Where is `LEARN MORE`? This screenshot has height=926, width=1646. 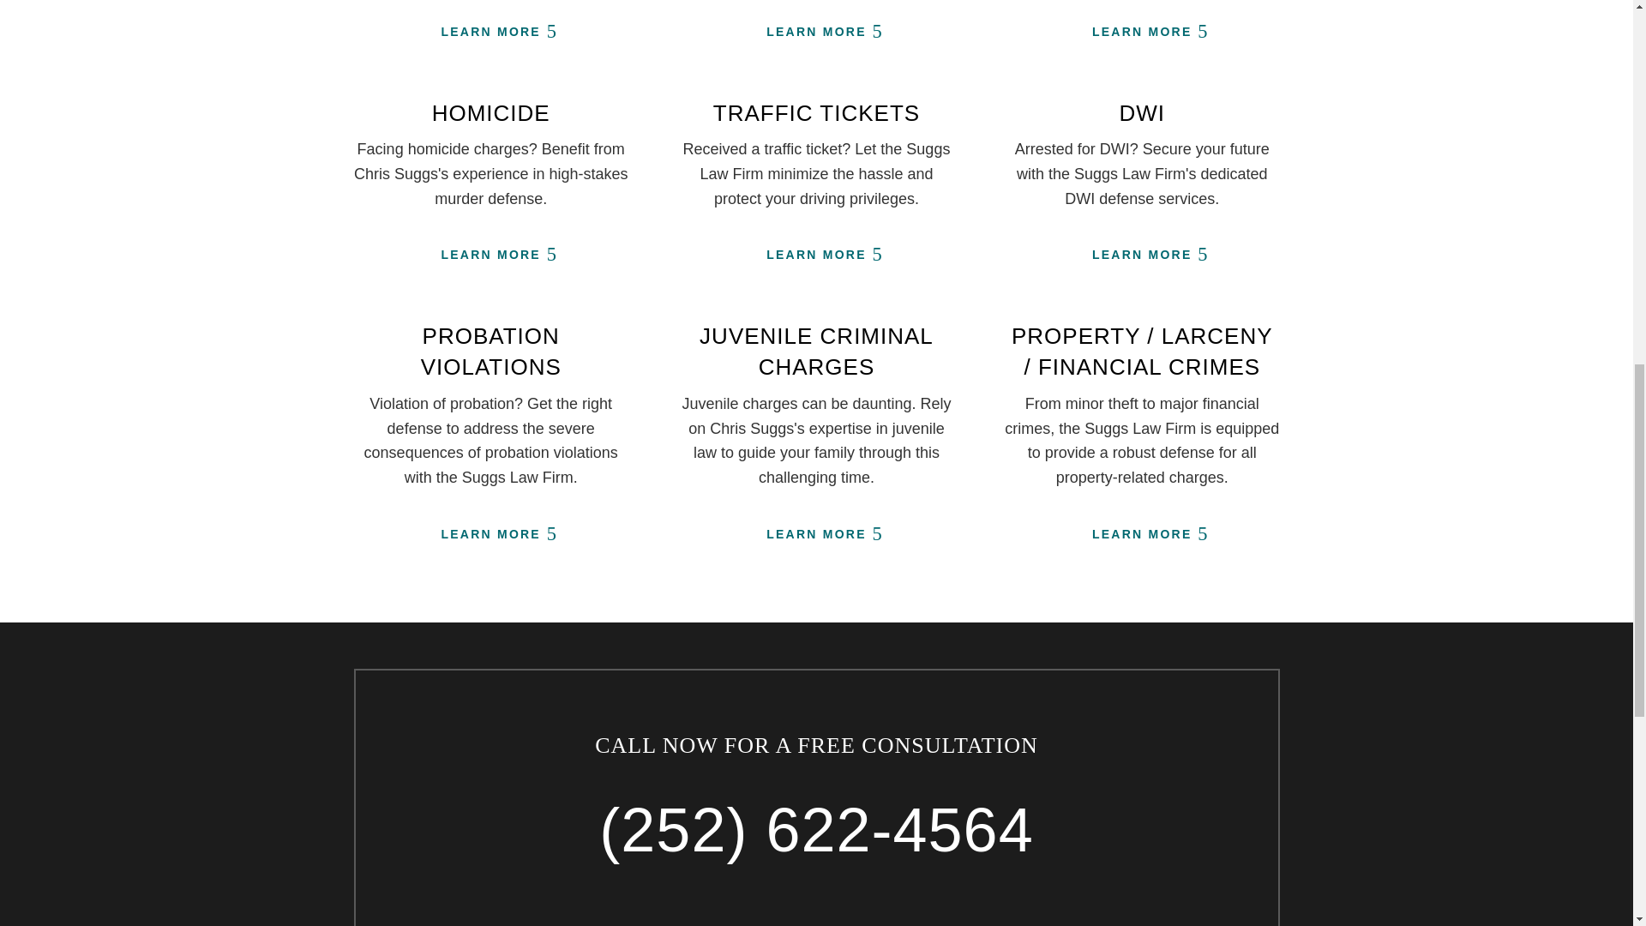
LEARN MORE is located at coordinates (816, 256).